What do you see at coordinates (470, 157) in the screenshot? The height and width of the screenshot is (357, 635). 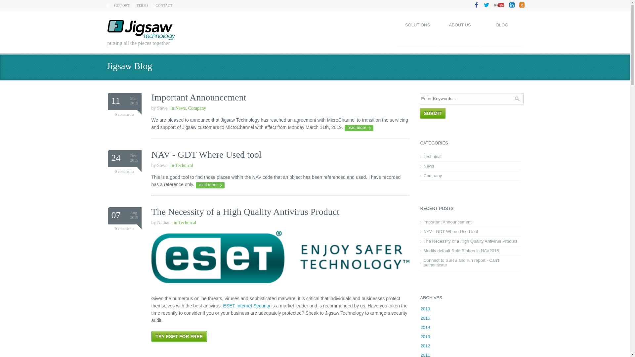 I see `Technical` at bounding box center [470, 157].